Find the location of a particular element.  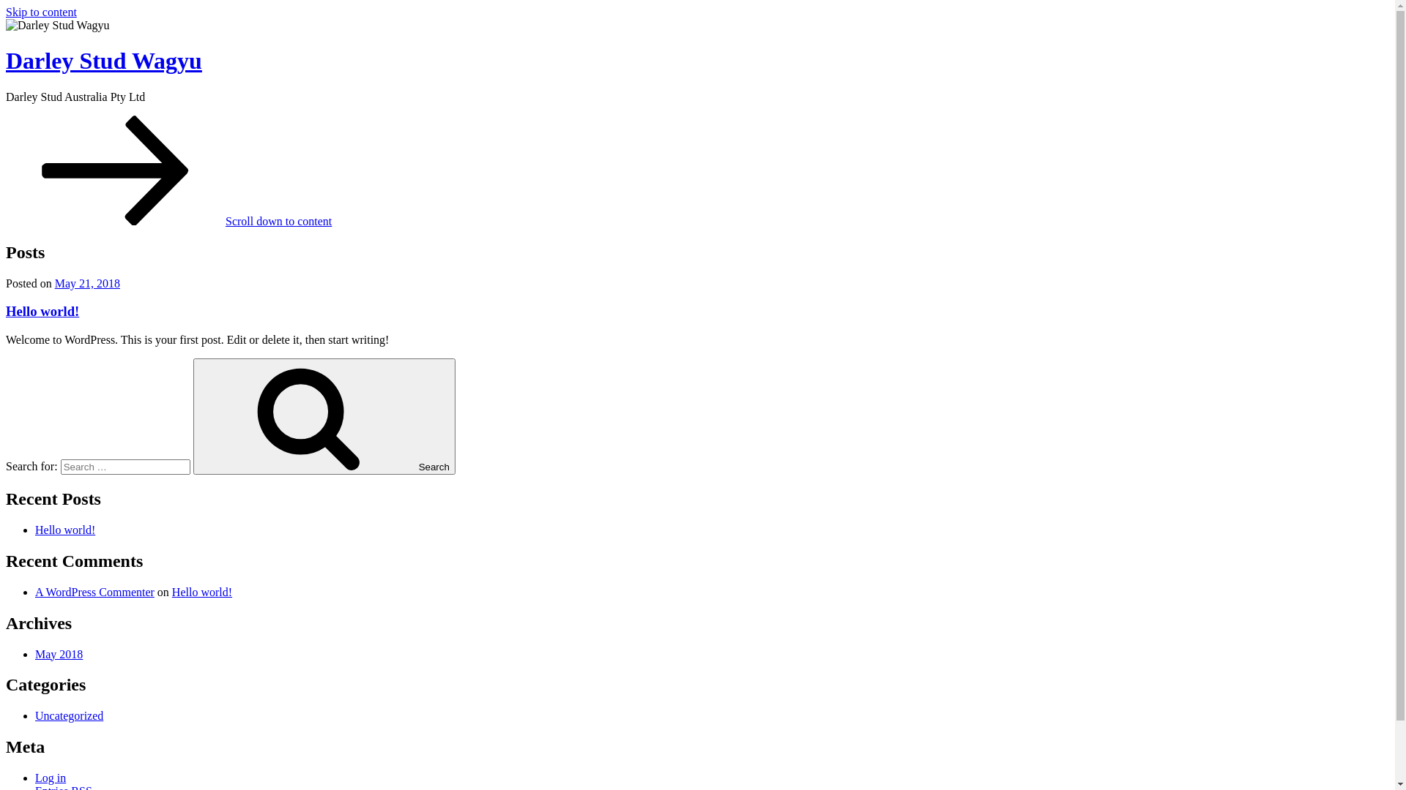

May 21, 2018 is located at coordinates (88, 284).